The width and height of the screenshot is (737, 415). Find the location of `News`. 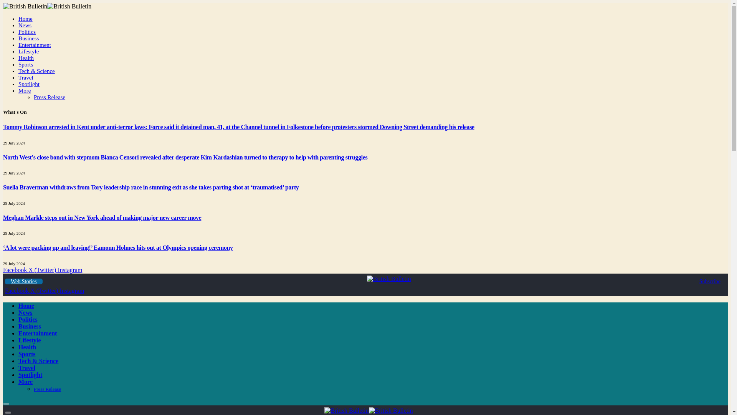

News is located at coordinates (25, 25).